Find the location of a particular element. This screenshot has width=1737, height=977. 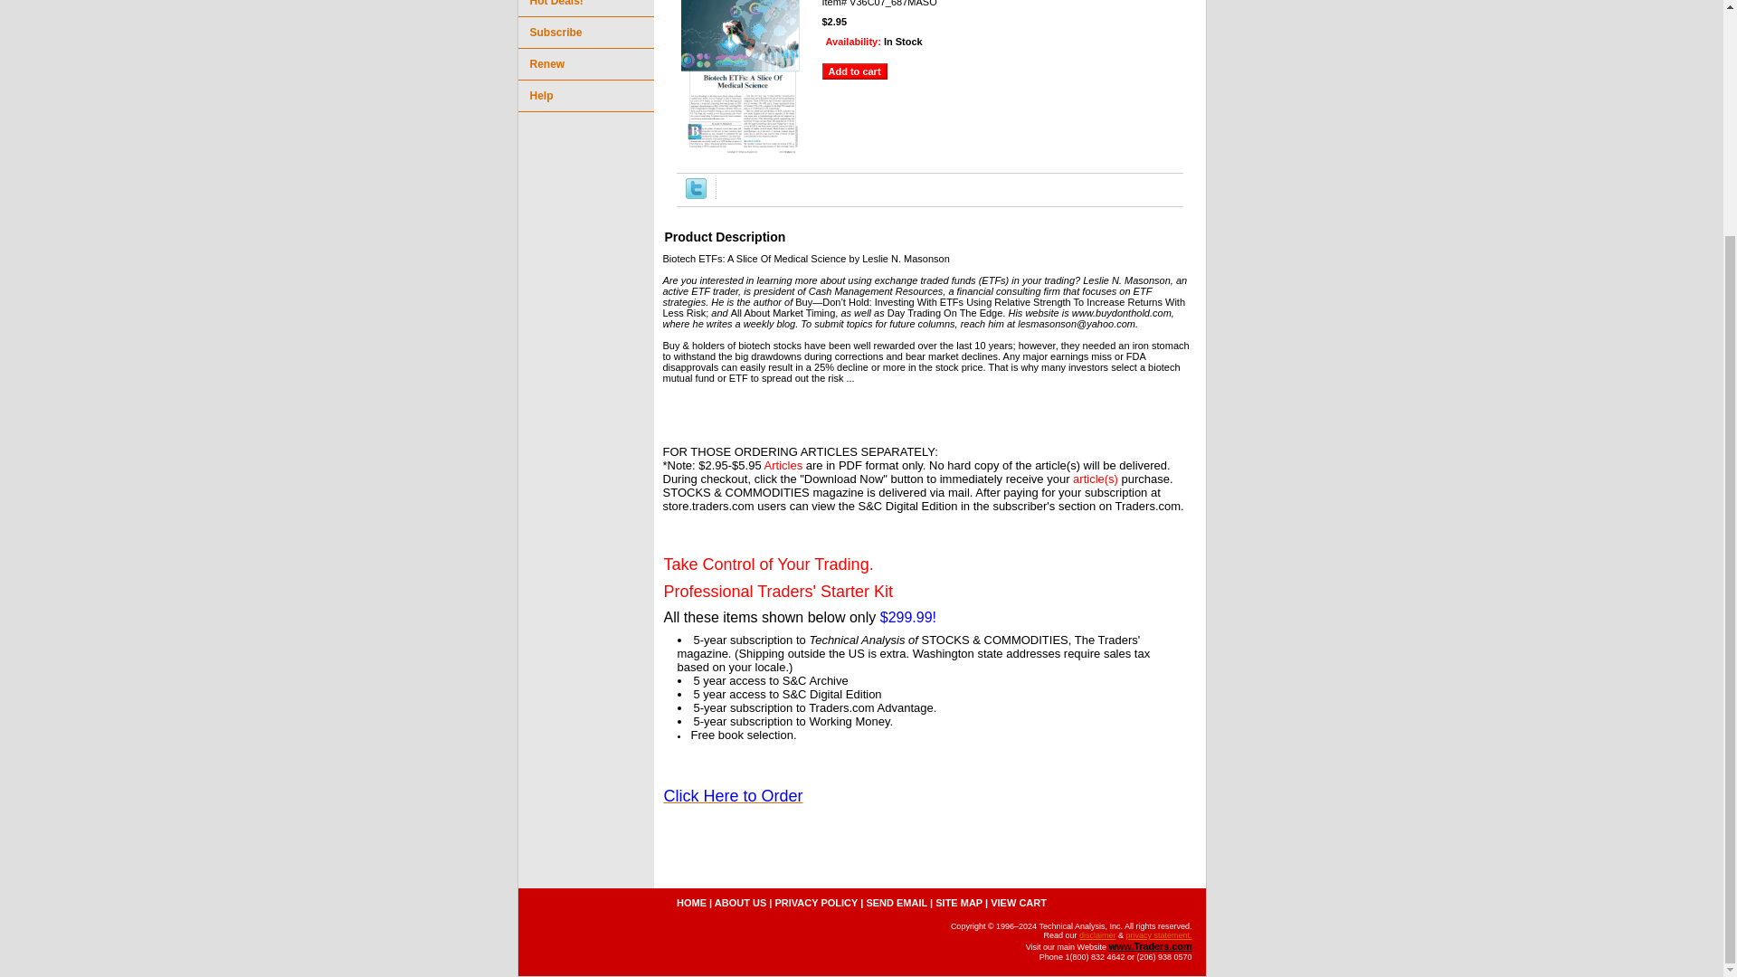

Click Here to Order is located at coordinates (733, 797).